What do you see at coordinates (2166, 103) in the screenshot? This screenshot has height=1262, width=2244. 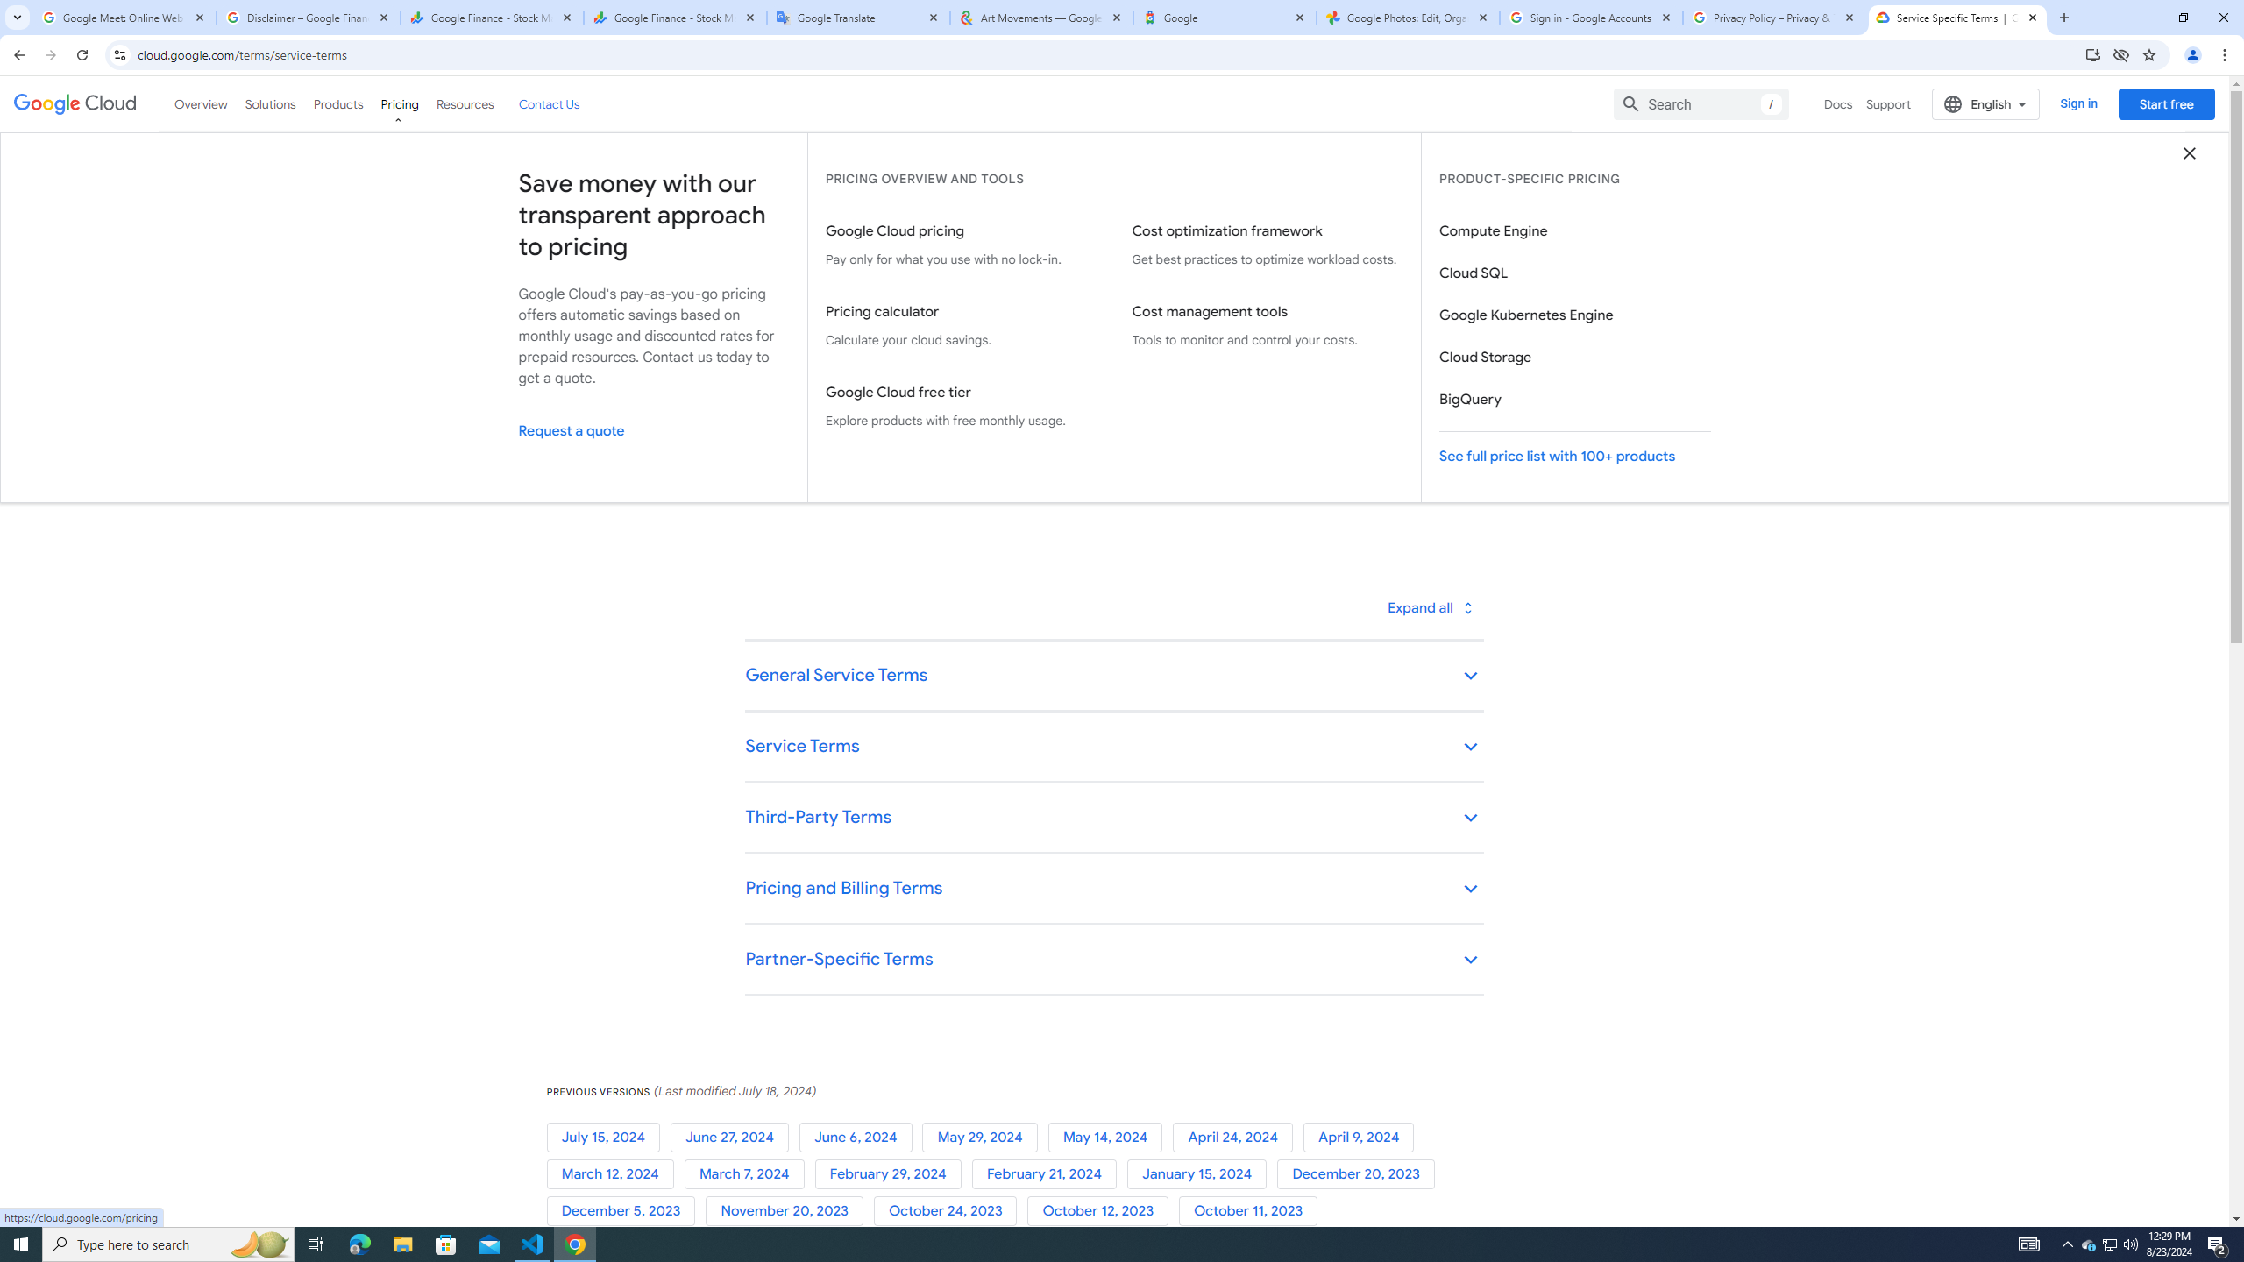 I see `Start free` at bounding box center [2166, 103].